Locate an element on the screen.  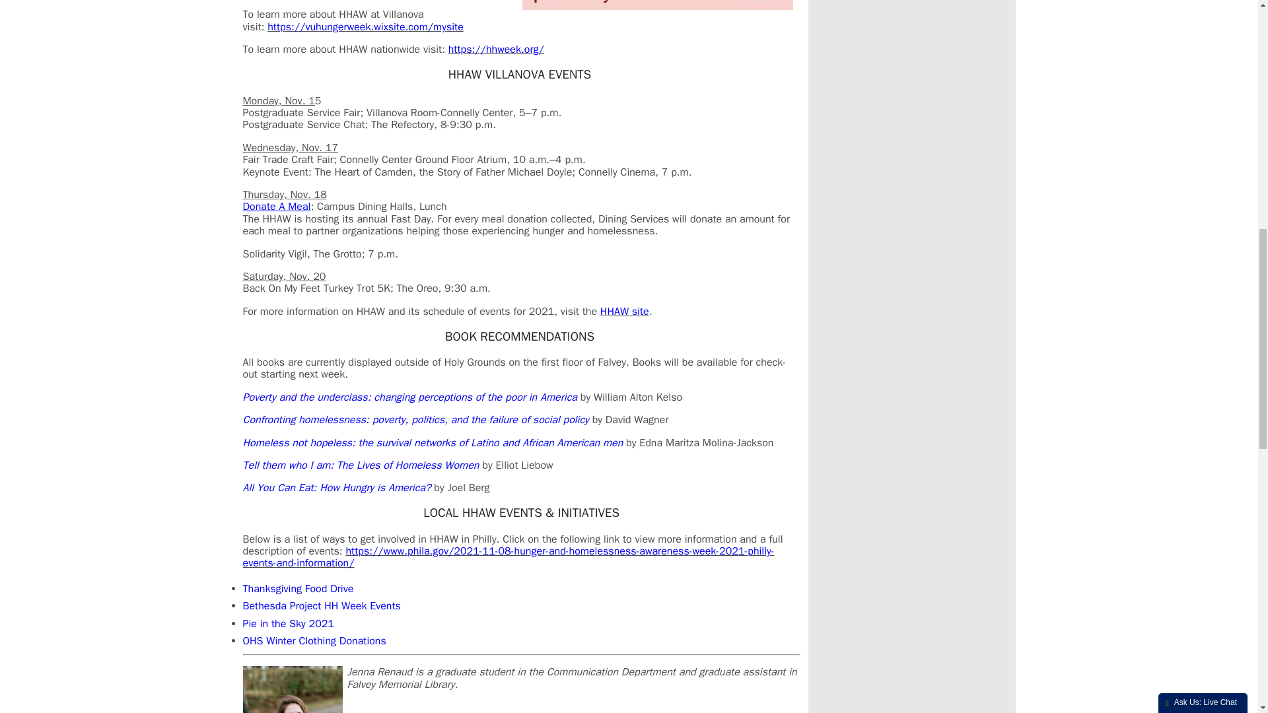
Thanksgiving Food Drive is located at coordinates (299, 589).